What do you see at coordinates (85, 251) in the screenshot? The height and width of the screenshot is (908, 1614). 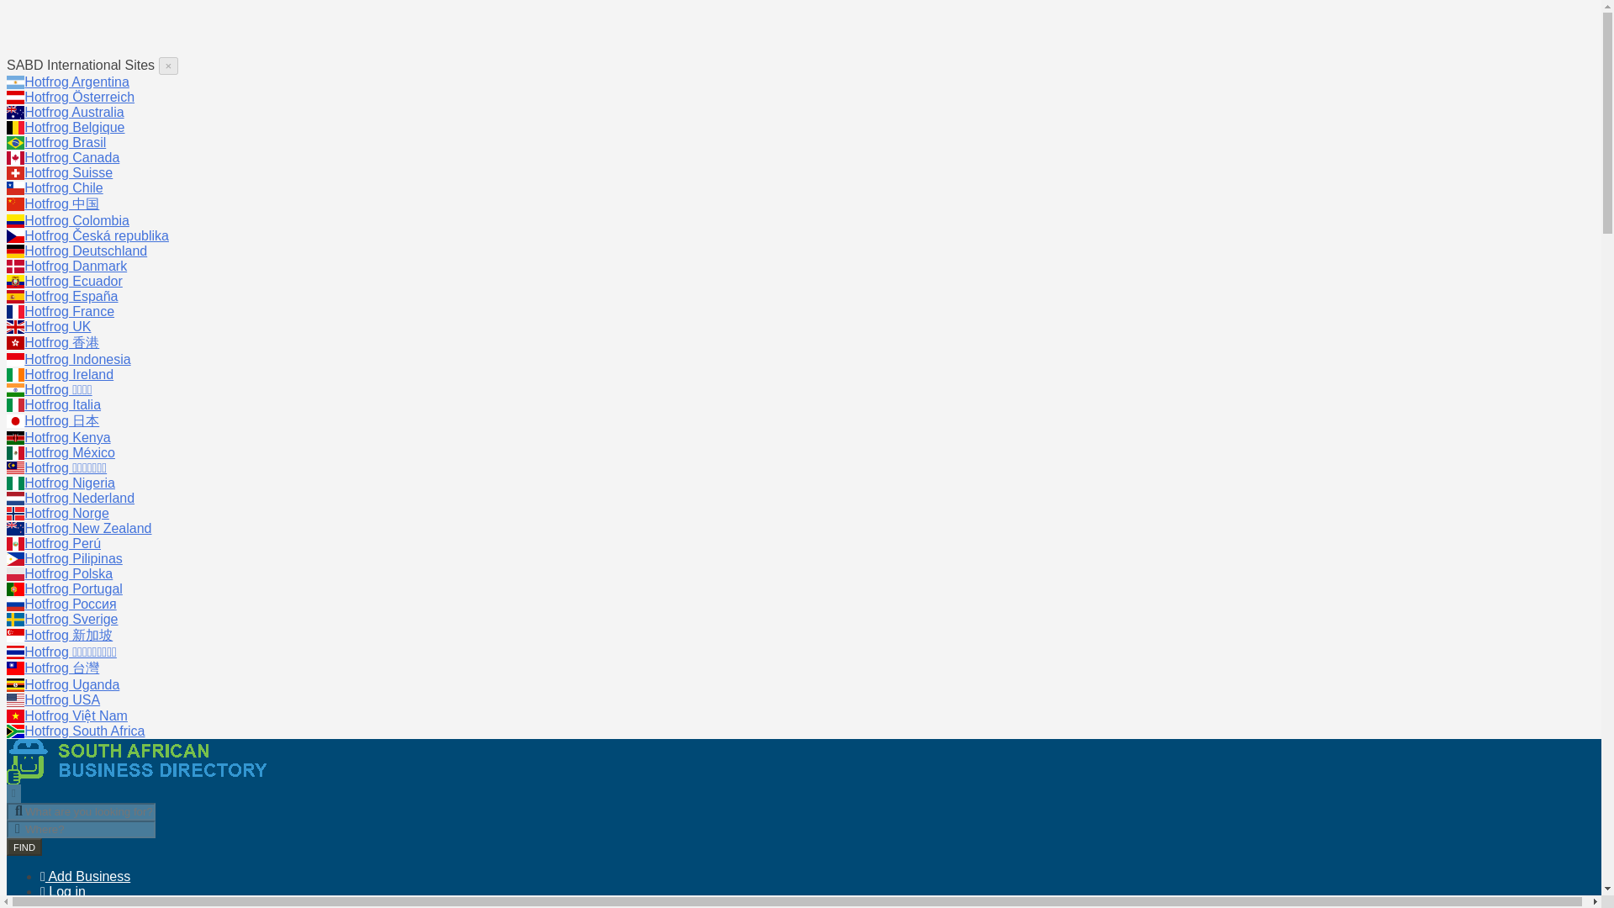 I see `Hotfrog Deutschland` at bounding box center [85, 251].